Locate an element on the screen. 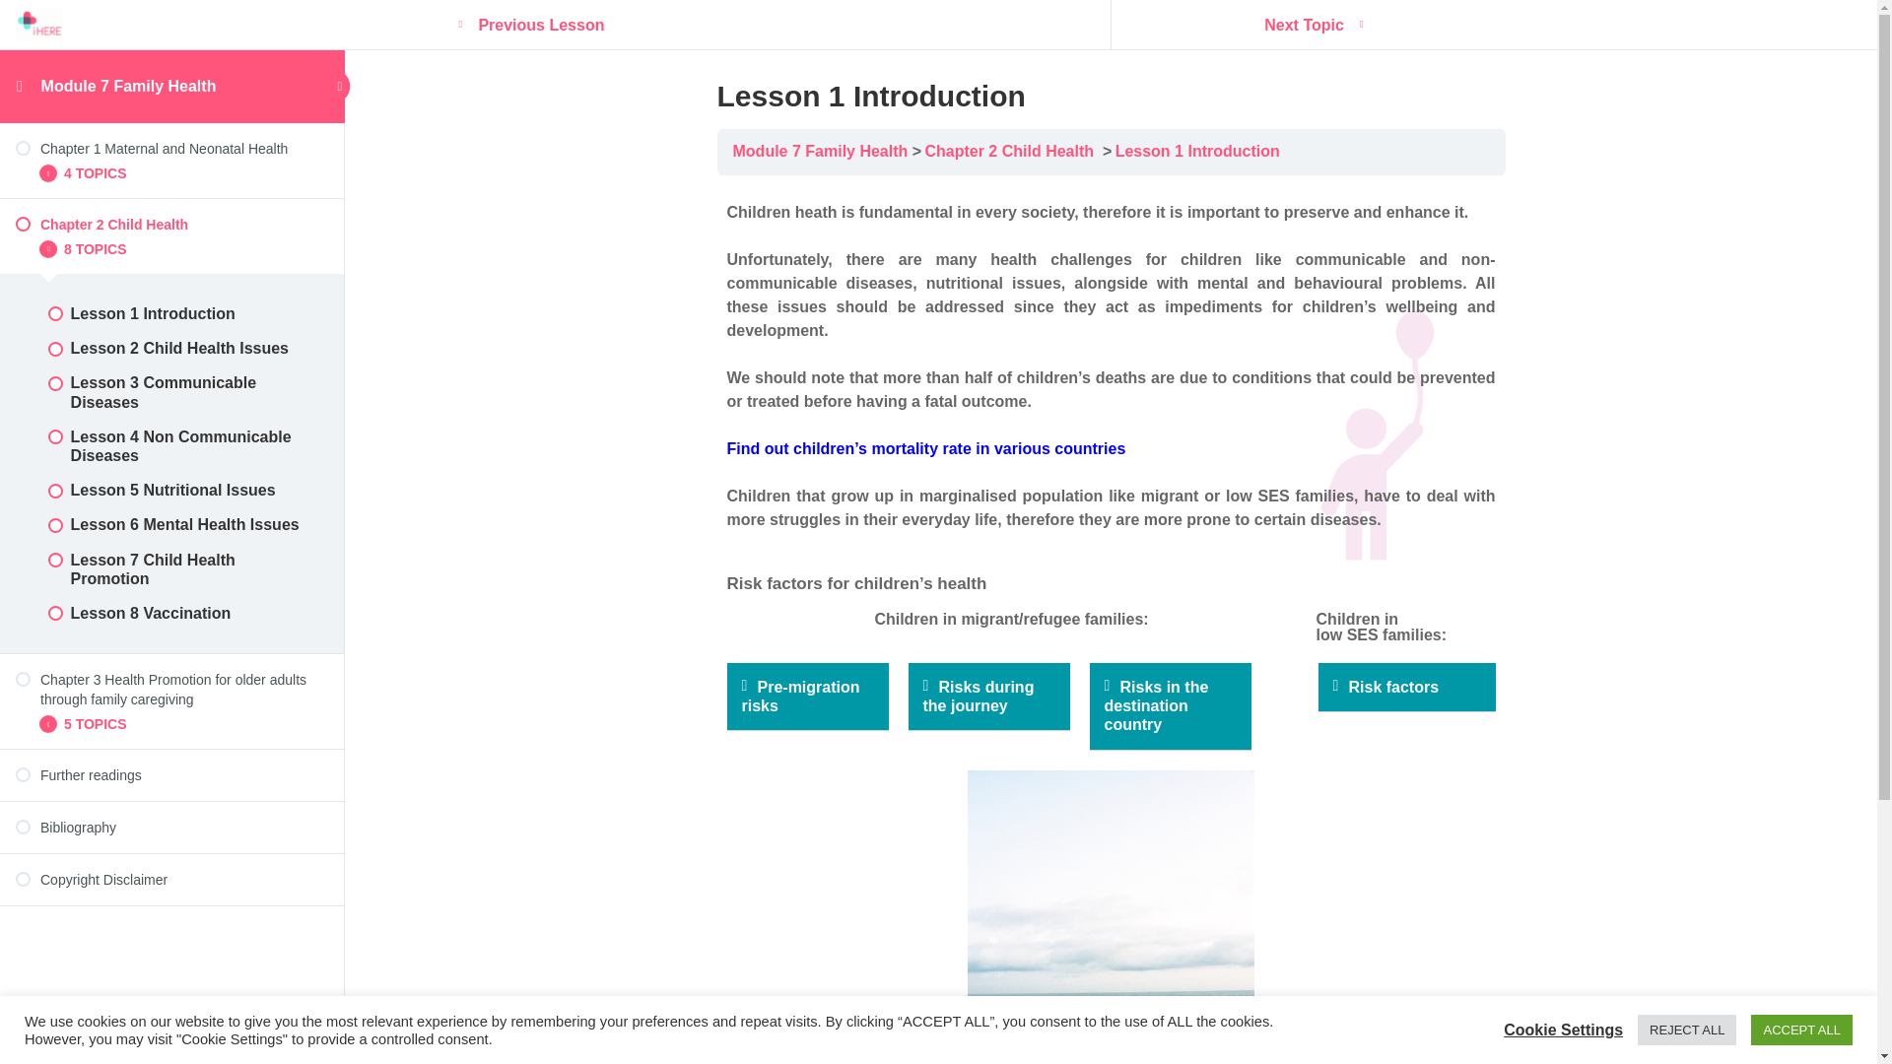 The width and height of the screenshot is (1892, 1064). Previous Lesson is located at coordinates (539, 26).